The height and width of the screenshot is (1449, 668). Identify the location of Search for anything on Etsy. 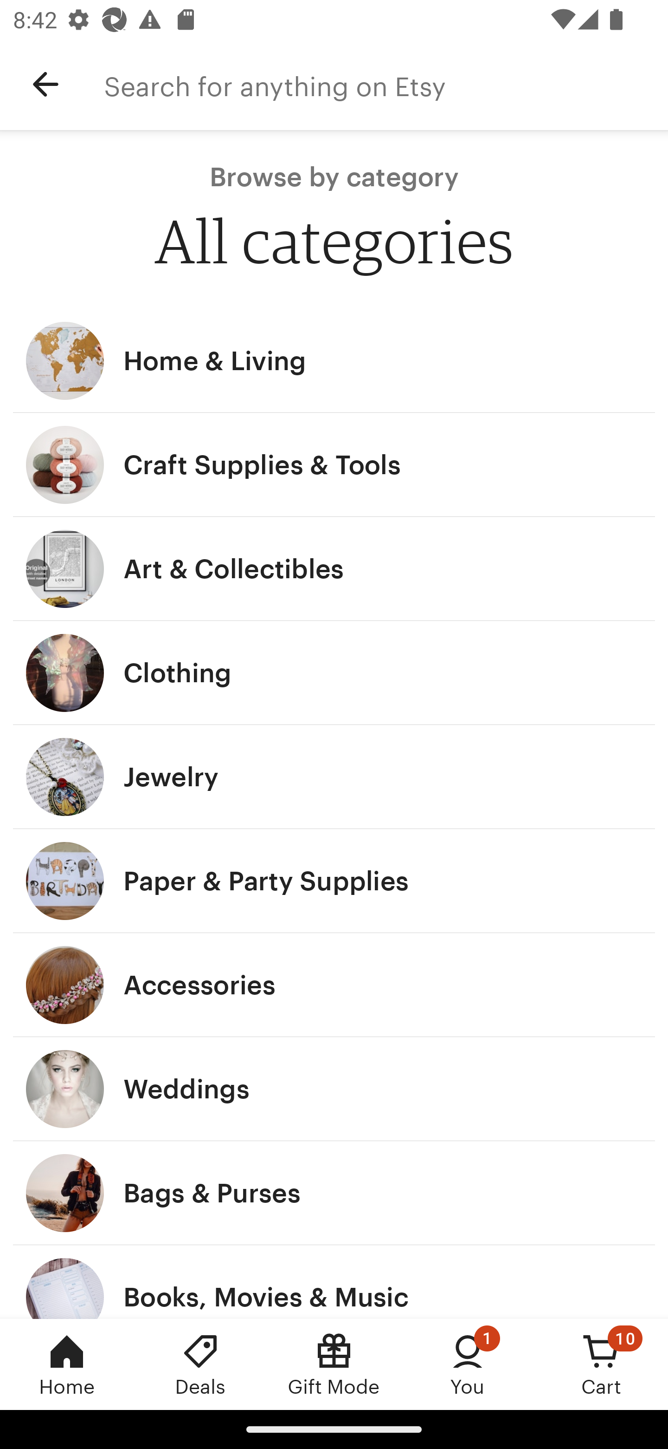
(386, 85).